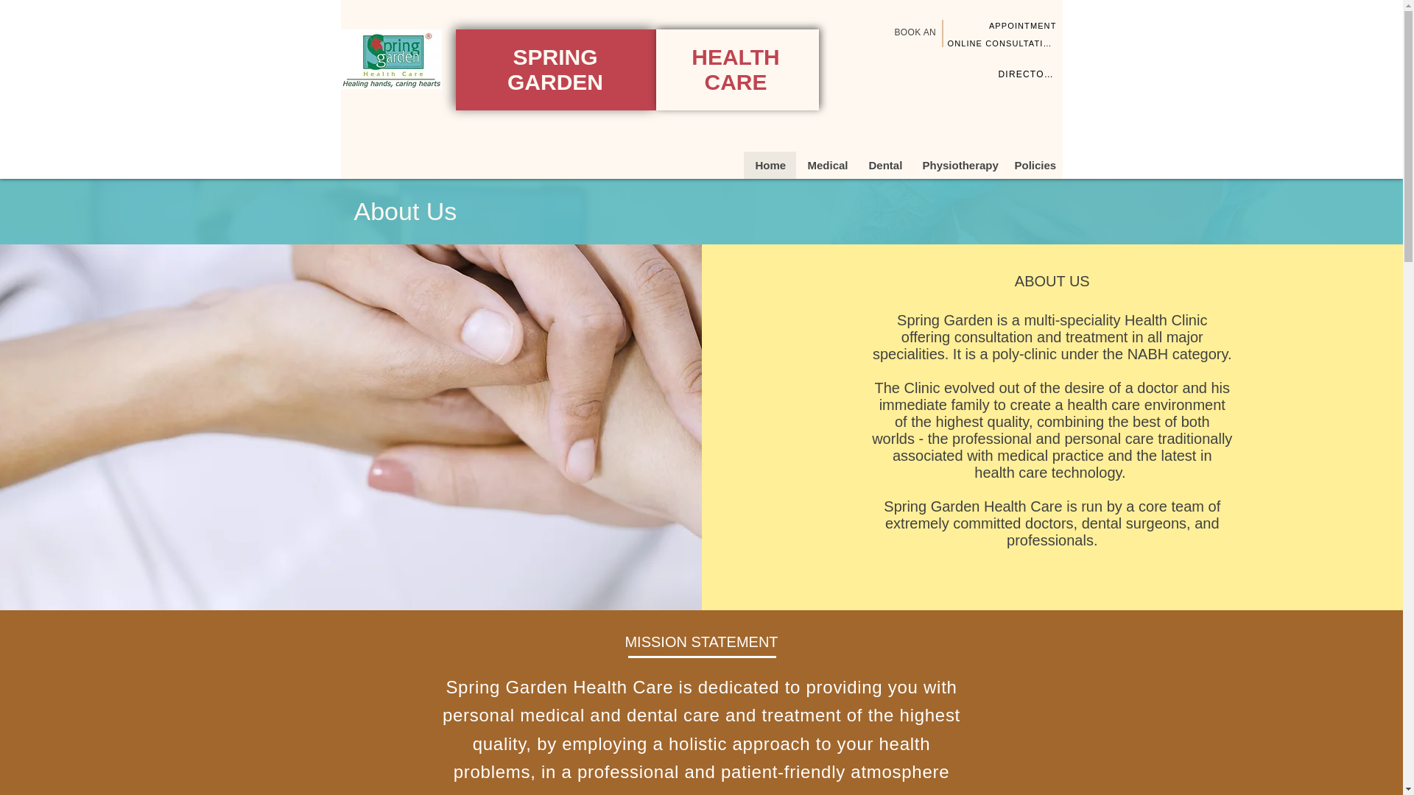  What do you see at coordinates (769, 165) in the screenshot?
I see `Home` at bounding box center [769, 165].